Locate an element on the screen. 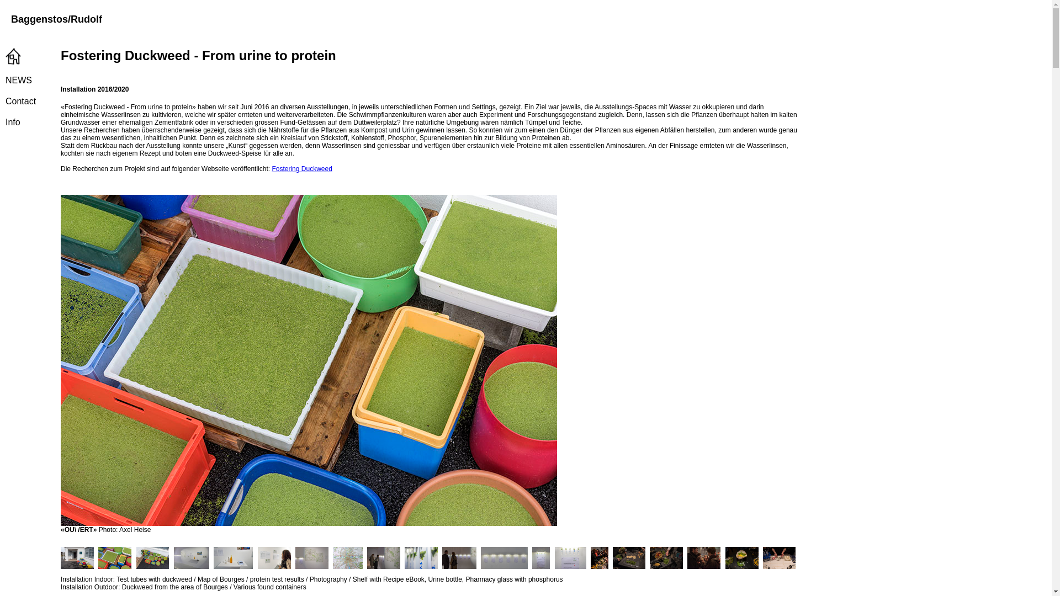  Fostering Duckweed is located at coordinates (301, 169).